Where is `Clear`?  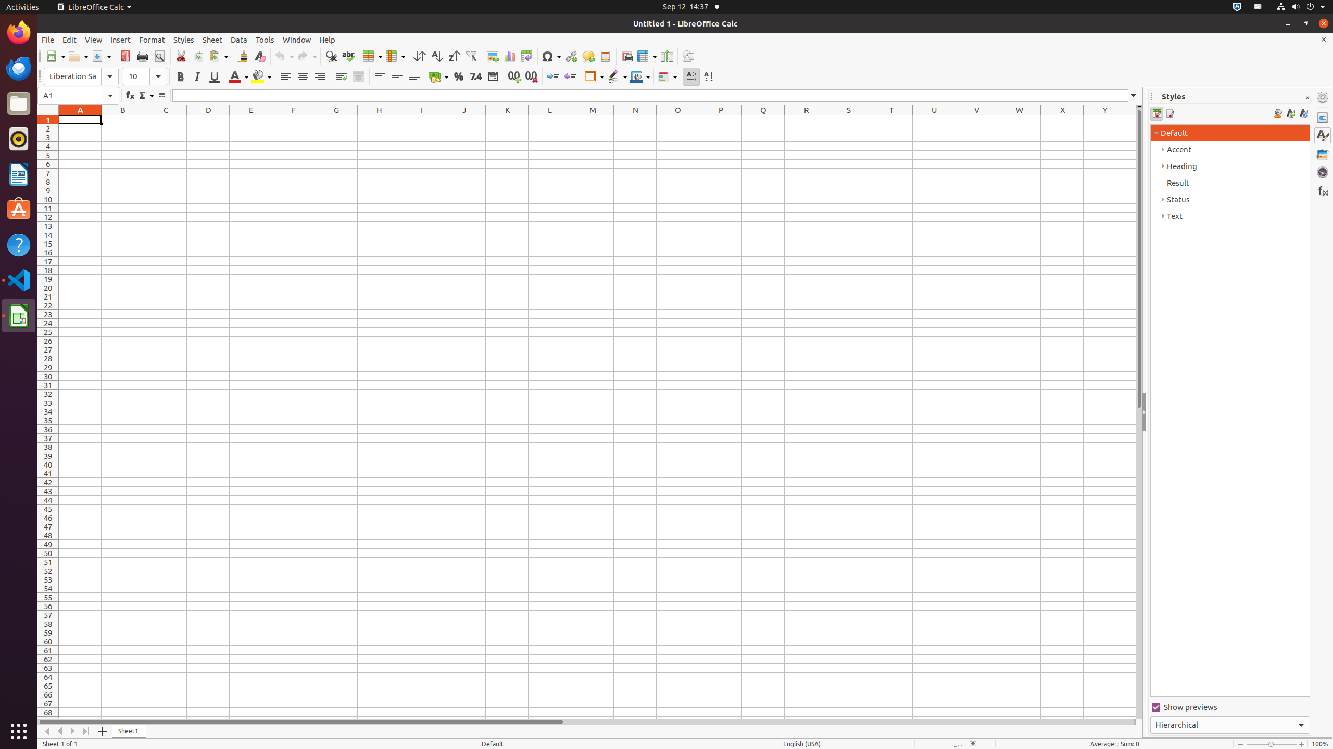 Clear is located at coordinates (259, 56).